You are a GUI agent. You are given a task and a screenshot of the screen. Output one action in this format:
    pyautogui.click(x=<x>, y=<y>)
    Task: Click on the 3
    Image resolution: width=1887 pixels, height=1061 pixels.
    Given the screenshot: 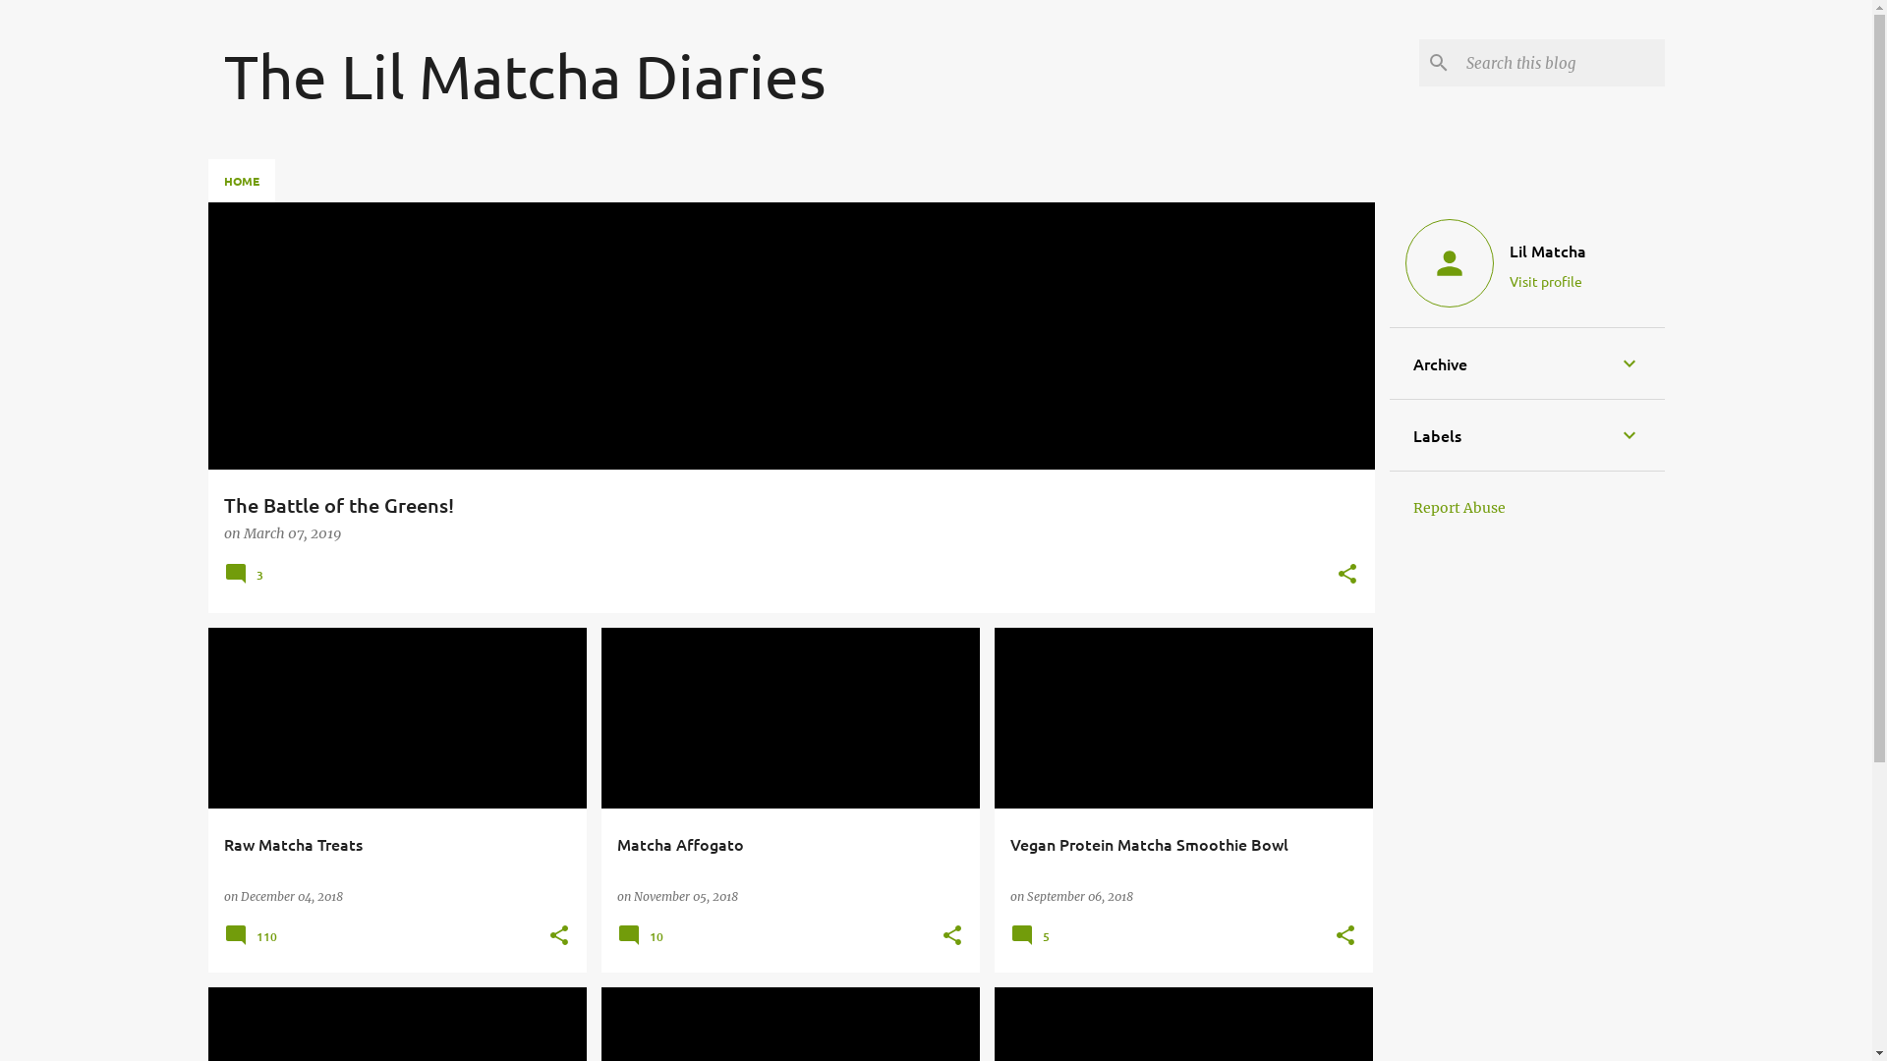 What is the action you would take?
    pyautogui.click(x=247, y=581)
    